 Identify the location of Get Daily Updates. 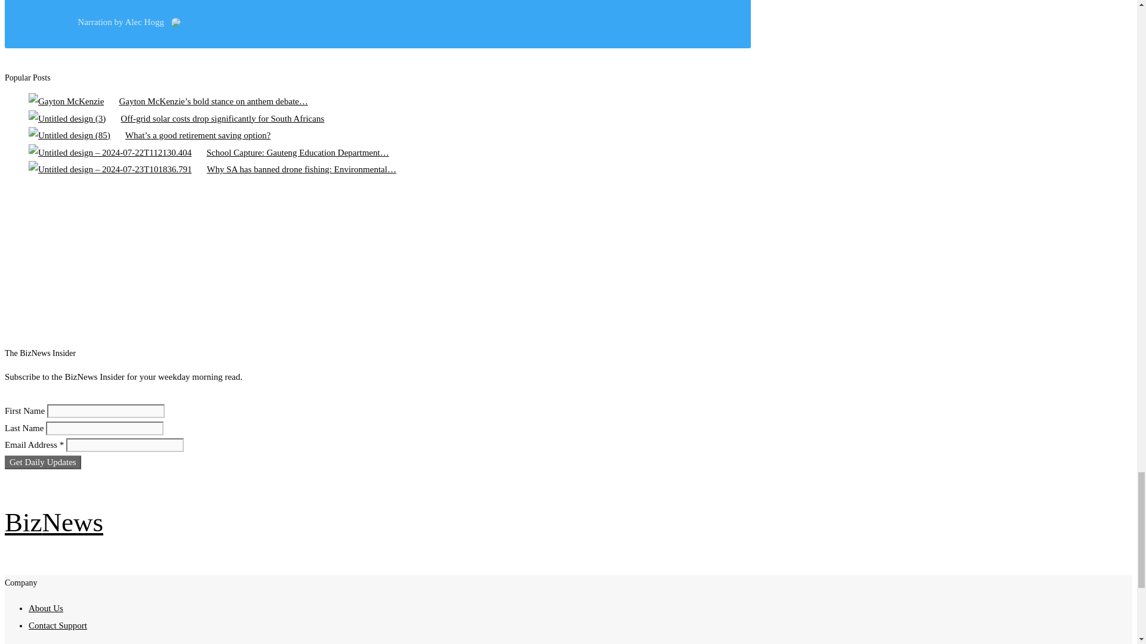
(43, 462).